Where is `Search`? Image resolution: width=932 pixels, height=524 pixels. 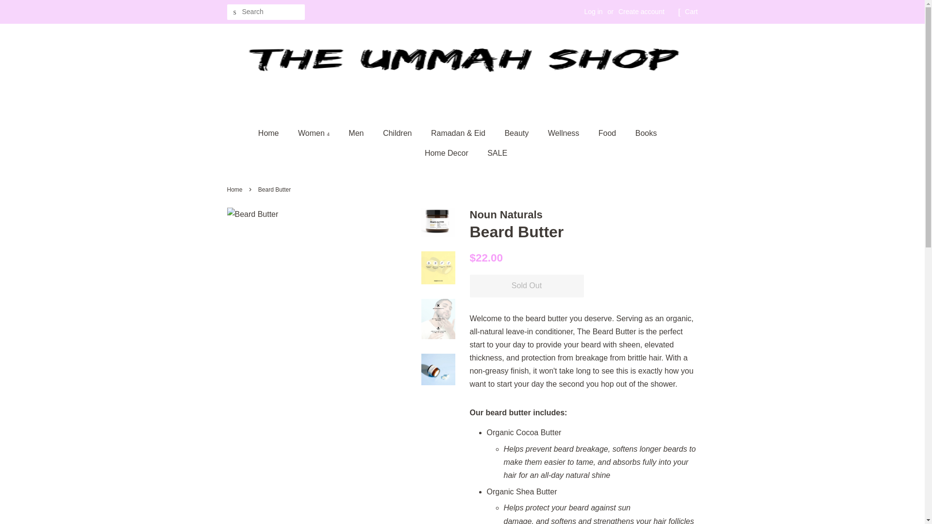 Search is located at coordinates (235, 12).